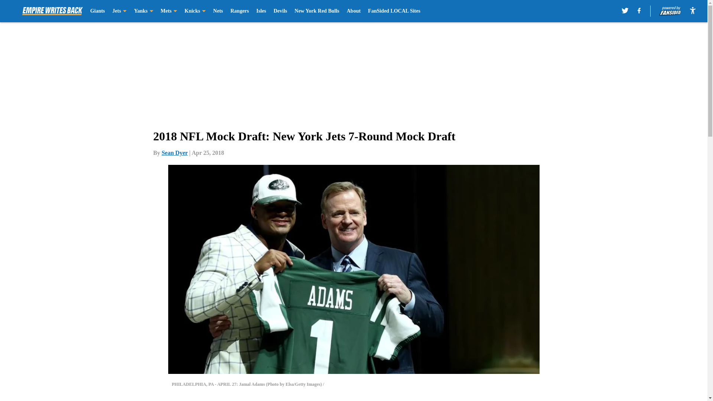  What do you see at coordinates (394, 11) in the screenshot?
I see `FanSided LOCAL Sites` at bounding box center [394, 11].